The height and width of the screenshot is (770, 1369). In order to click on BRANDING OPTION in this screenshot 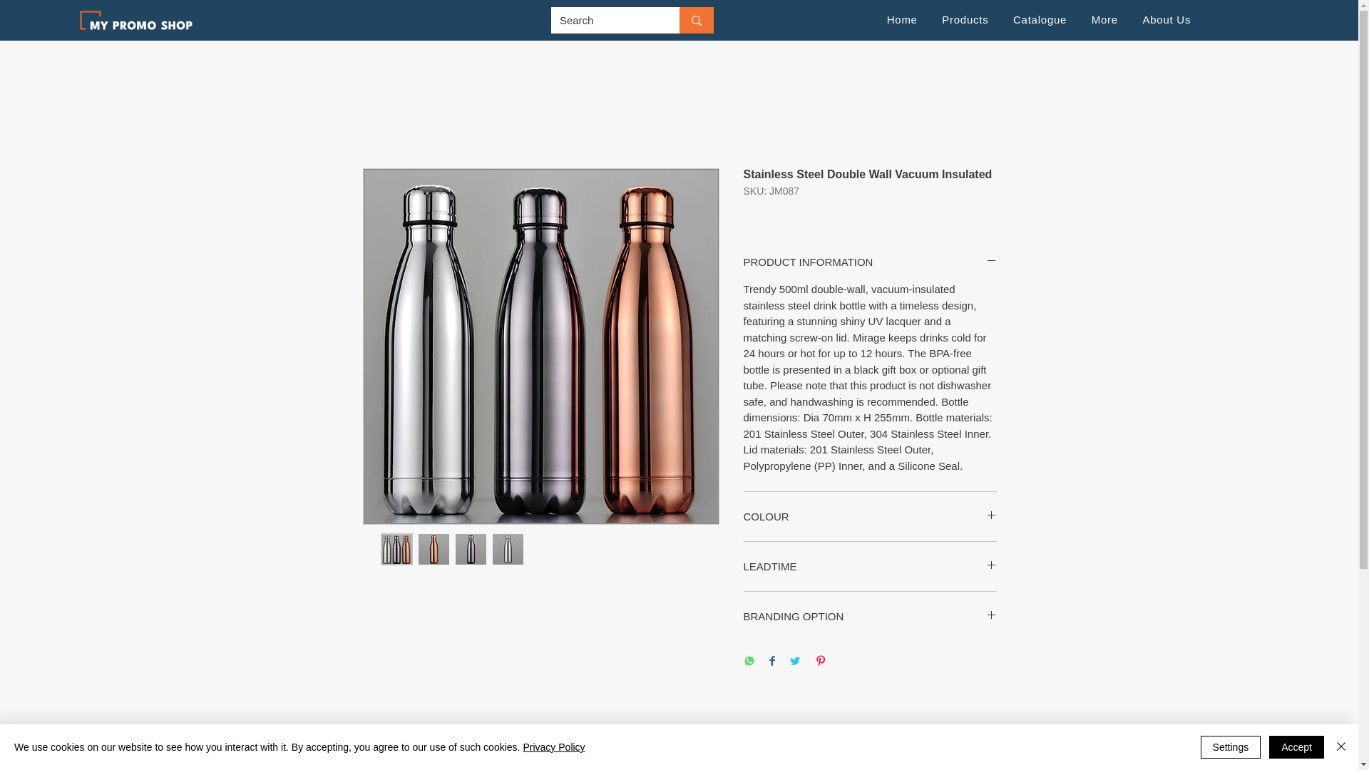, I will do `click(870, 616)`.